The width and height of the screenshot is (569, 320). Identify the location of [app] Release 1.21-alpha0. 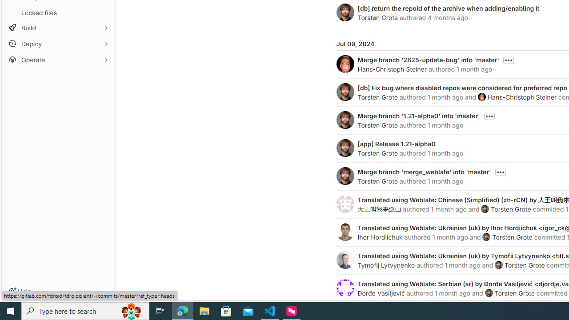
(397, 144).